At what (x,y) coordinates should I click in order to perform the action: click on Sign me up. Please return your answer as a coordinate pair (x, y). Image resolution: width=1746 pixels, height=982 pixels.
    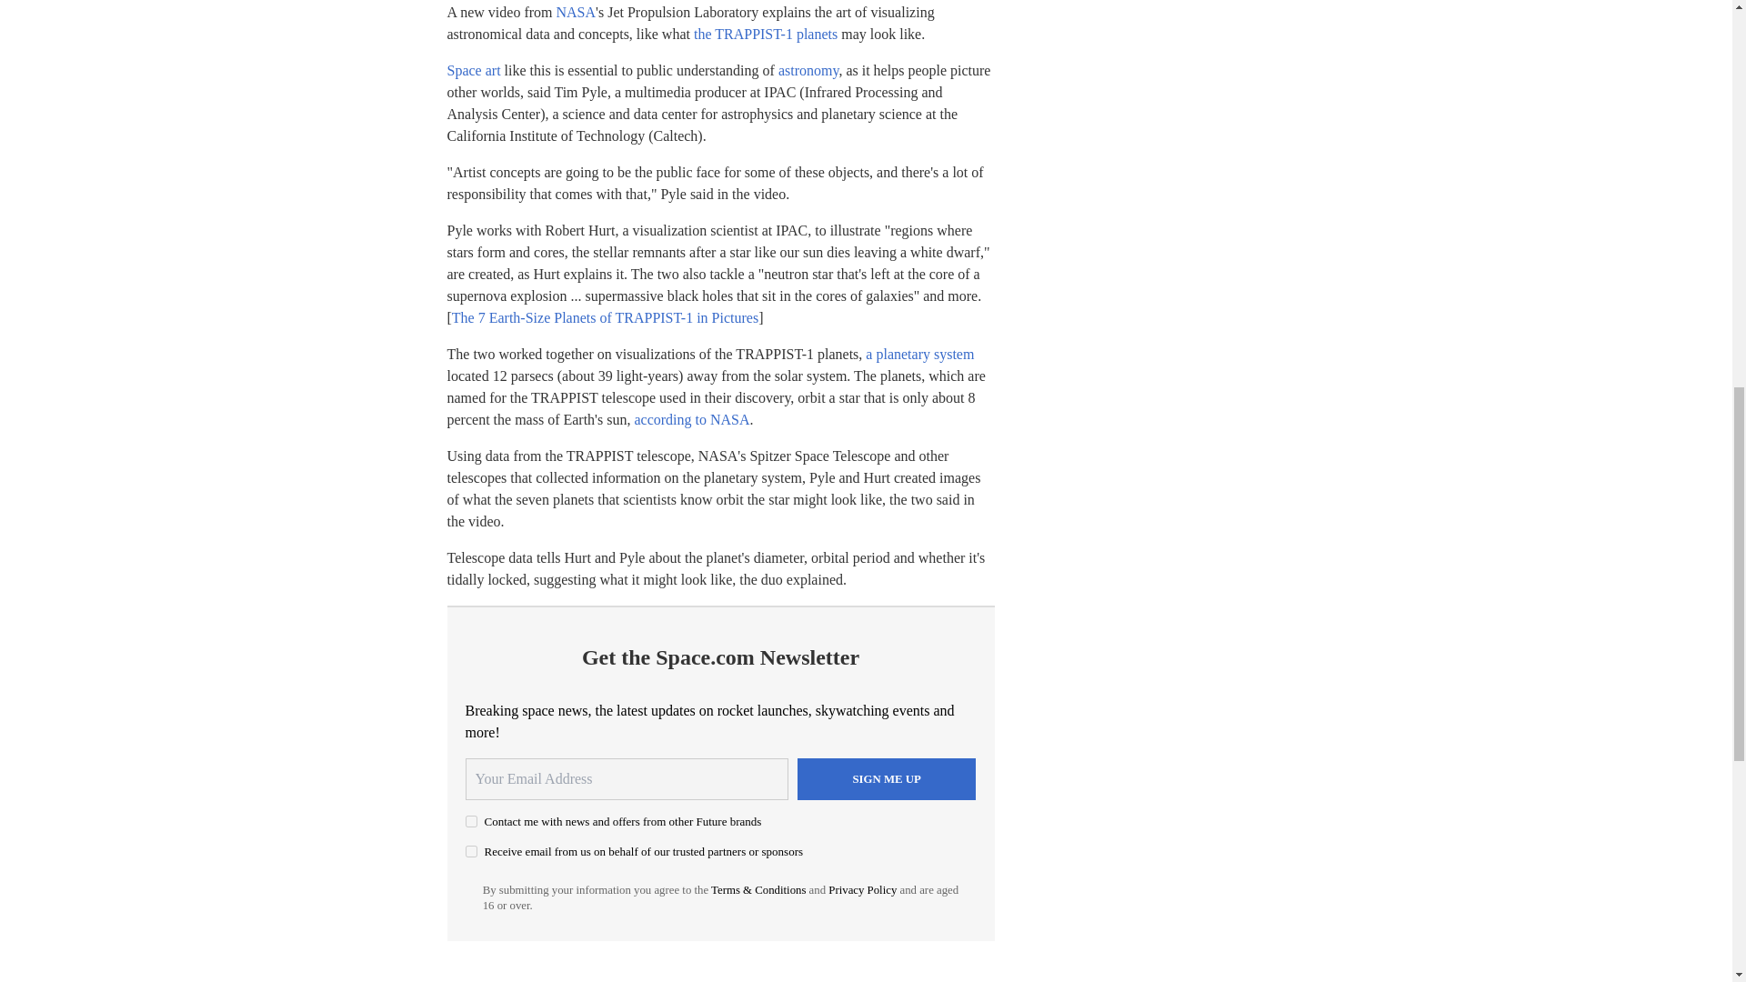
    Looking at the image, I should click on (887, 778).